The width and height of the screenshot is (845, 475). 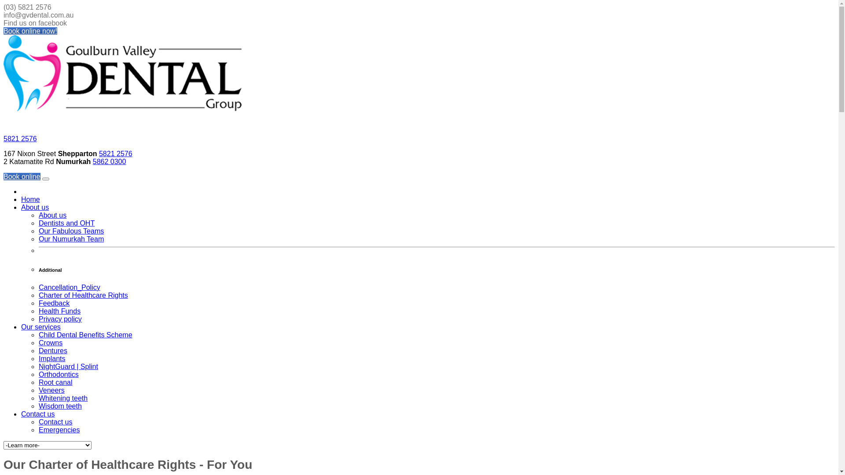 I want to click on Root canal, so click(x=55, y=383).